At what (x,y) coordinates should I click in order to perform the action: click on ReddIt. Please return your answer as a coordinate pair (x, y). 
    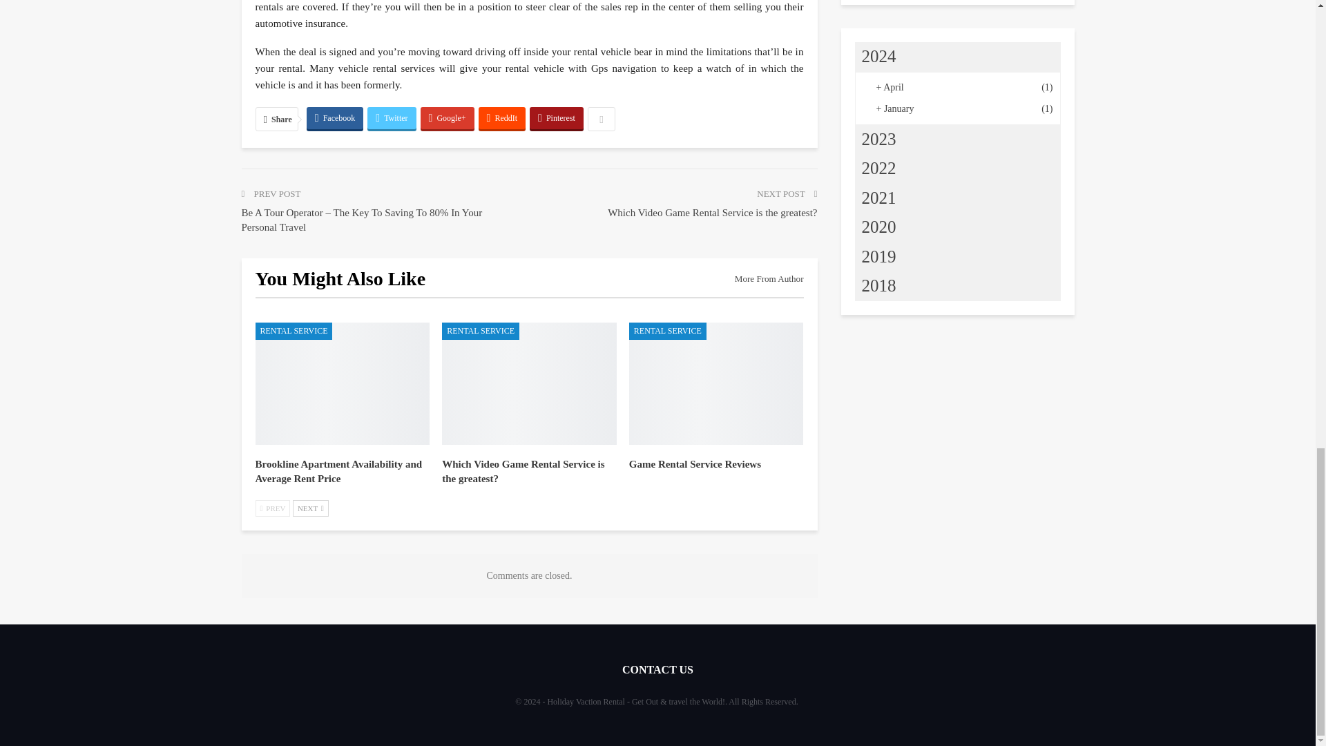
    Looking at the image, I should click on (503, 117).